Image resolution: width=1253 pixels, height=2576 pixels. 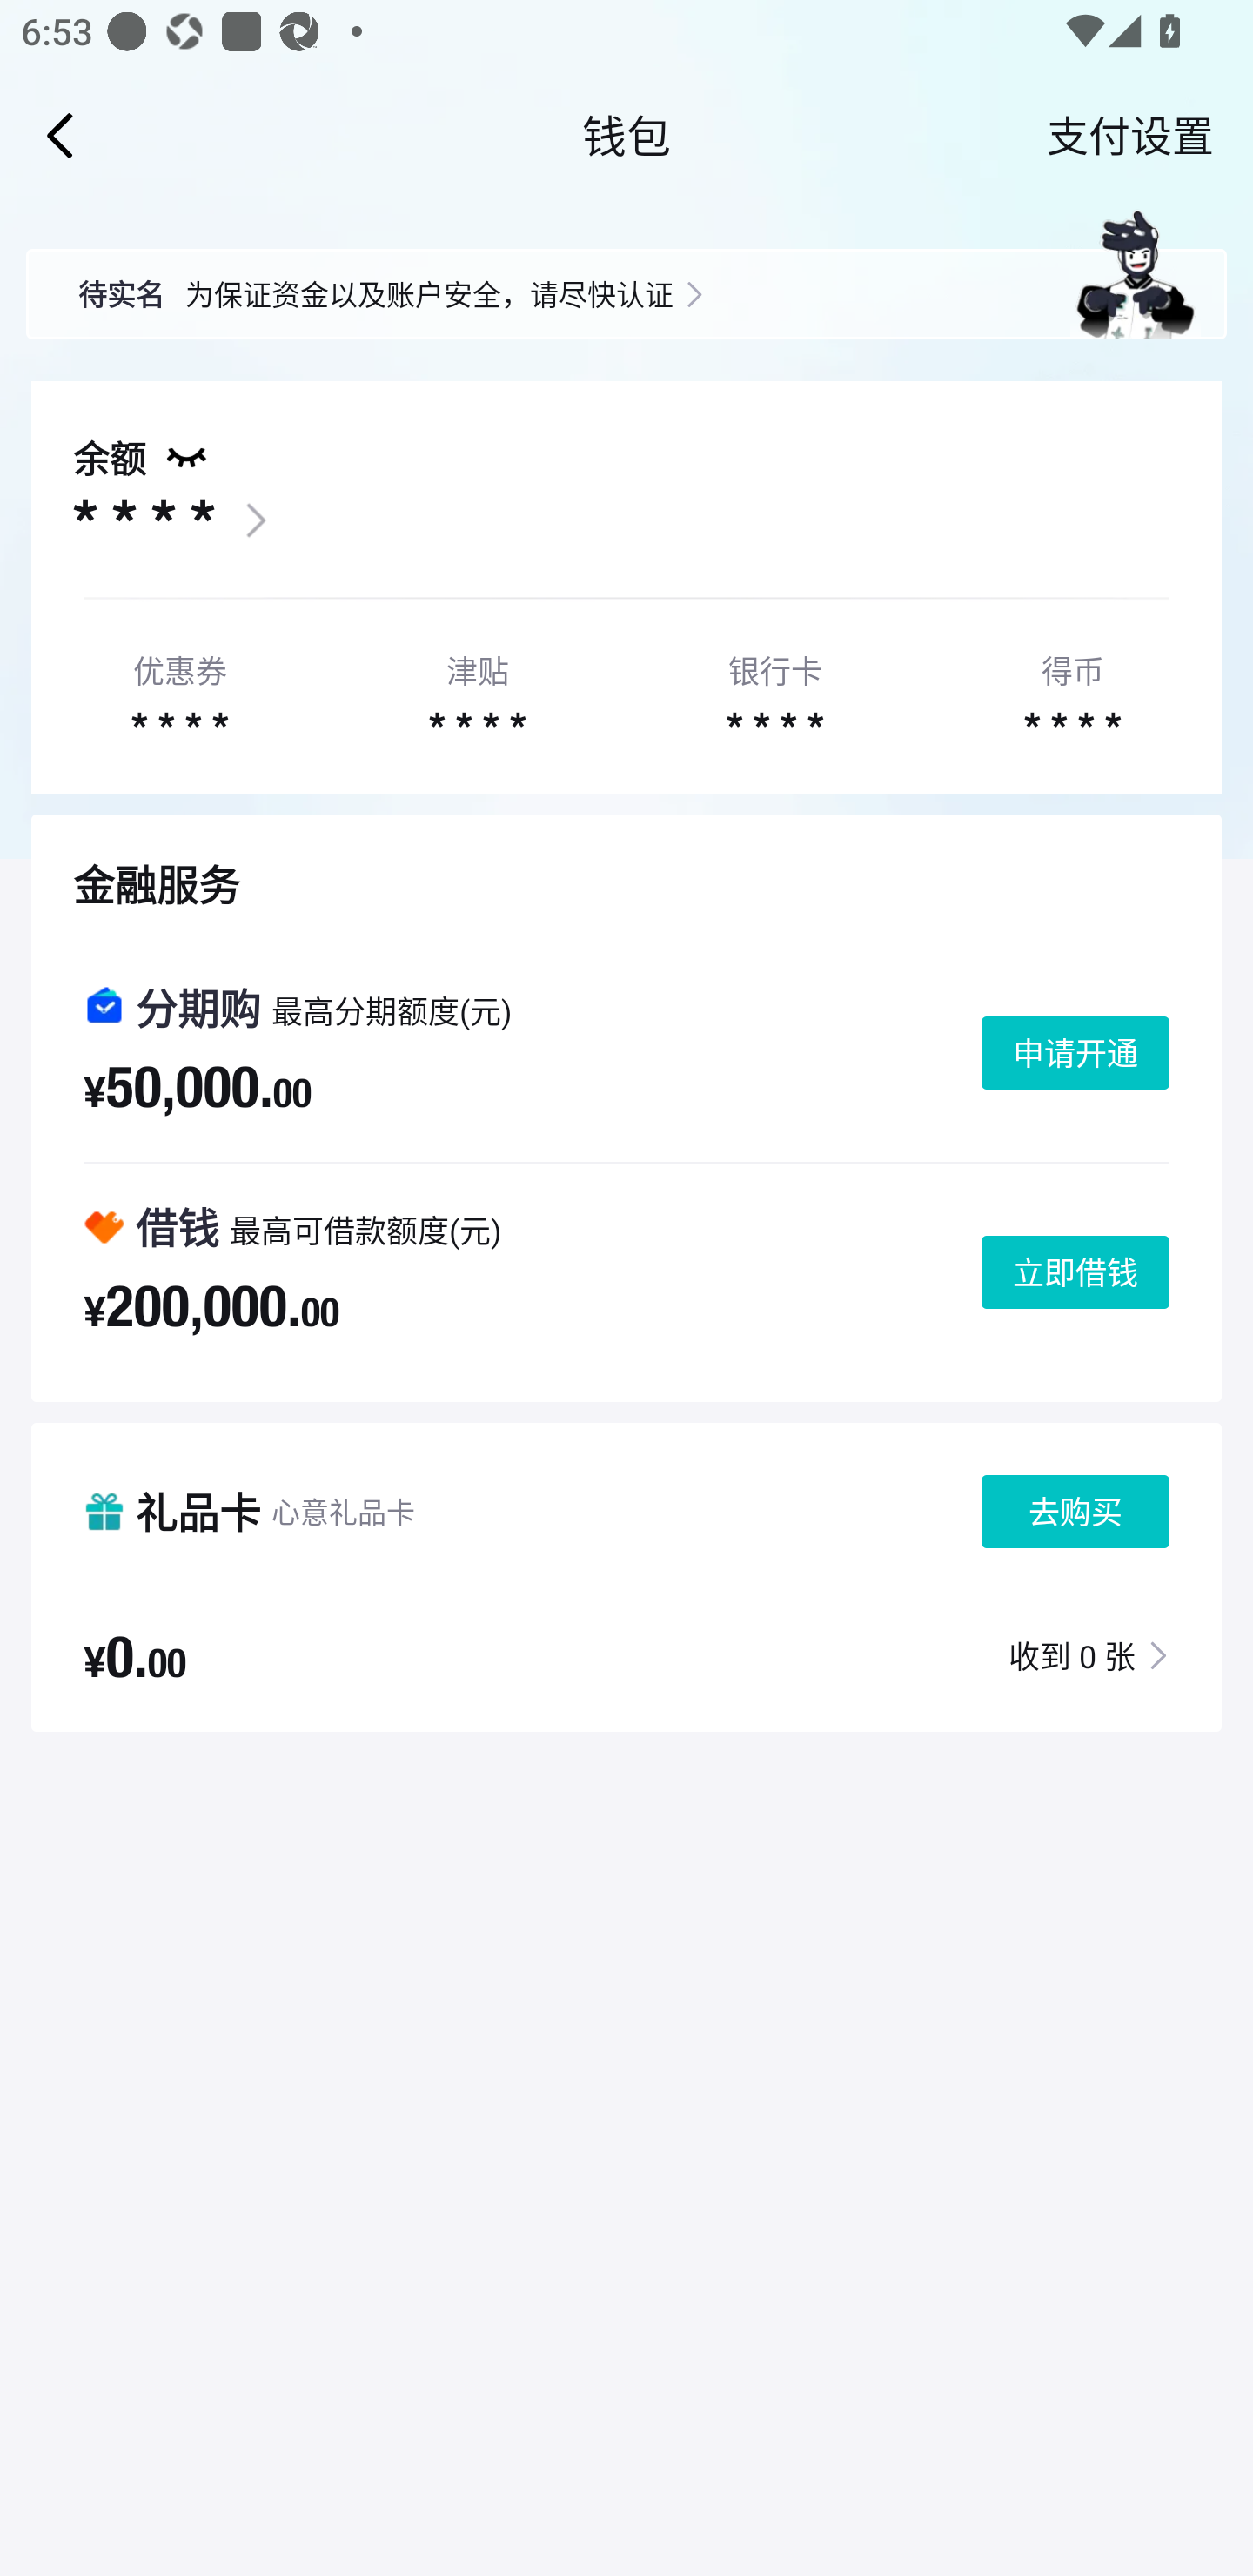 I want to click on ¥ 0.00 收到 0 张, so click(x=626, y=1654).